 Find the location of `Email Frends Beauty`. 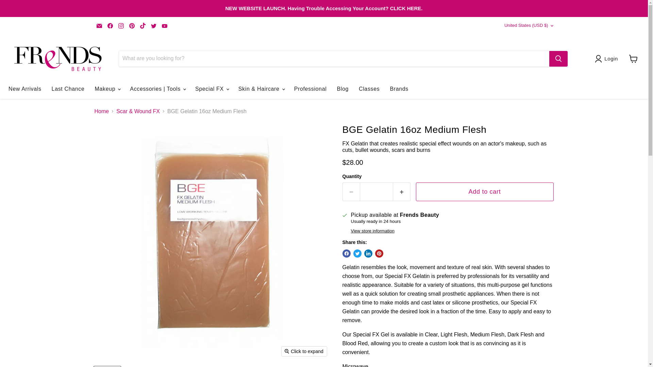

Email Frends Beauty is located at coordinates (99, 25).